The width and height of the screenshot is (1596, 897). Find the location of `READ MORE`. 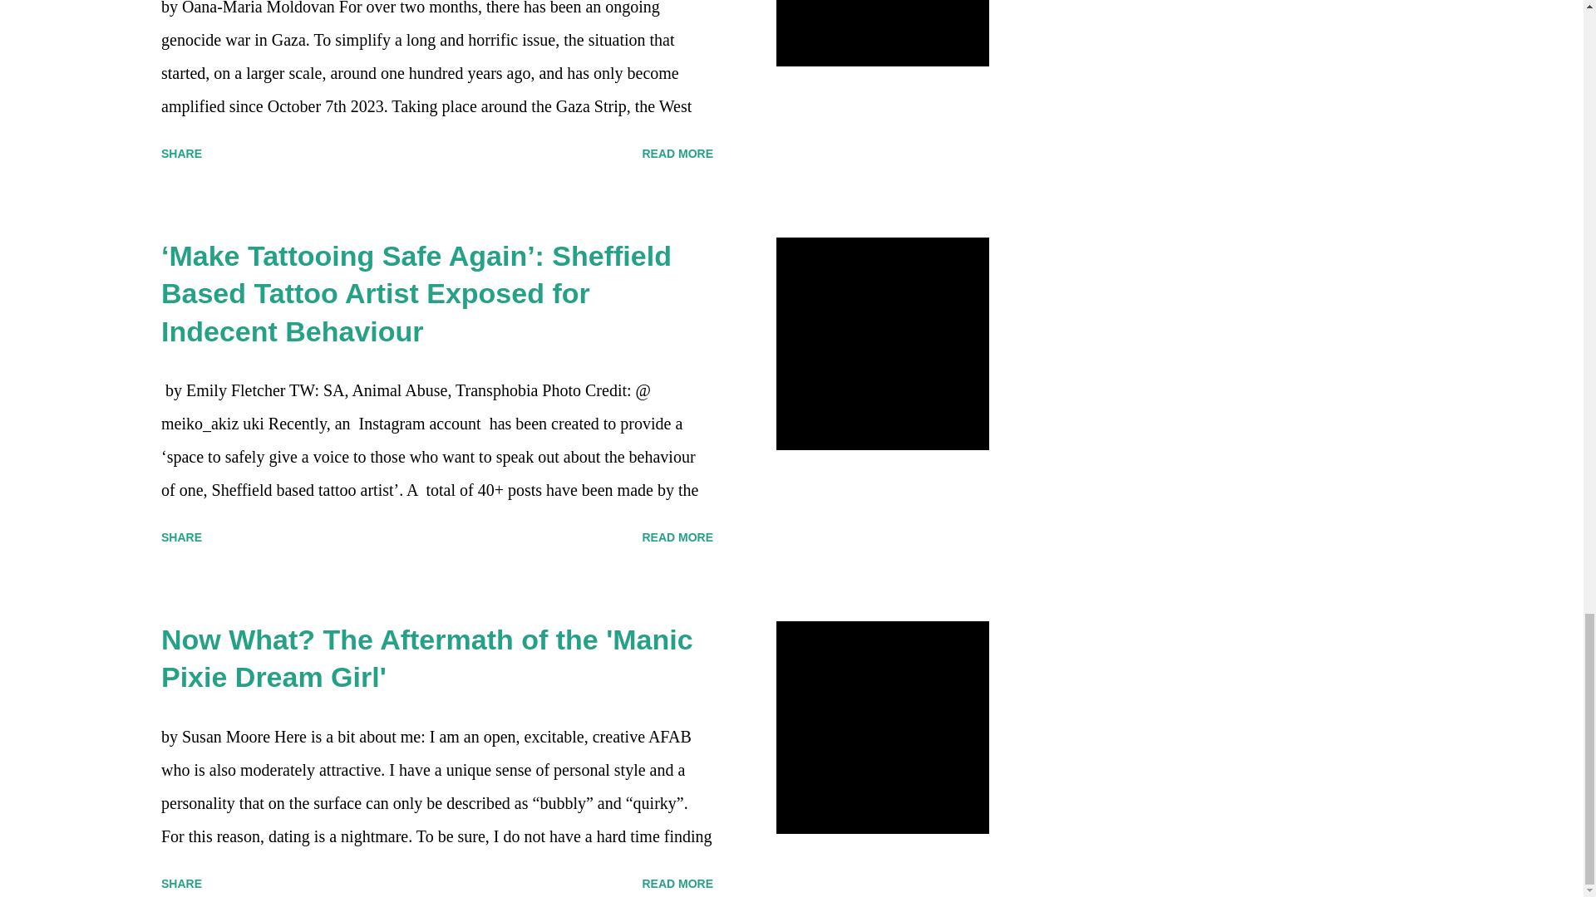

READ MORE is located at coordinates (677, 537).